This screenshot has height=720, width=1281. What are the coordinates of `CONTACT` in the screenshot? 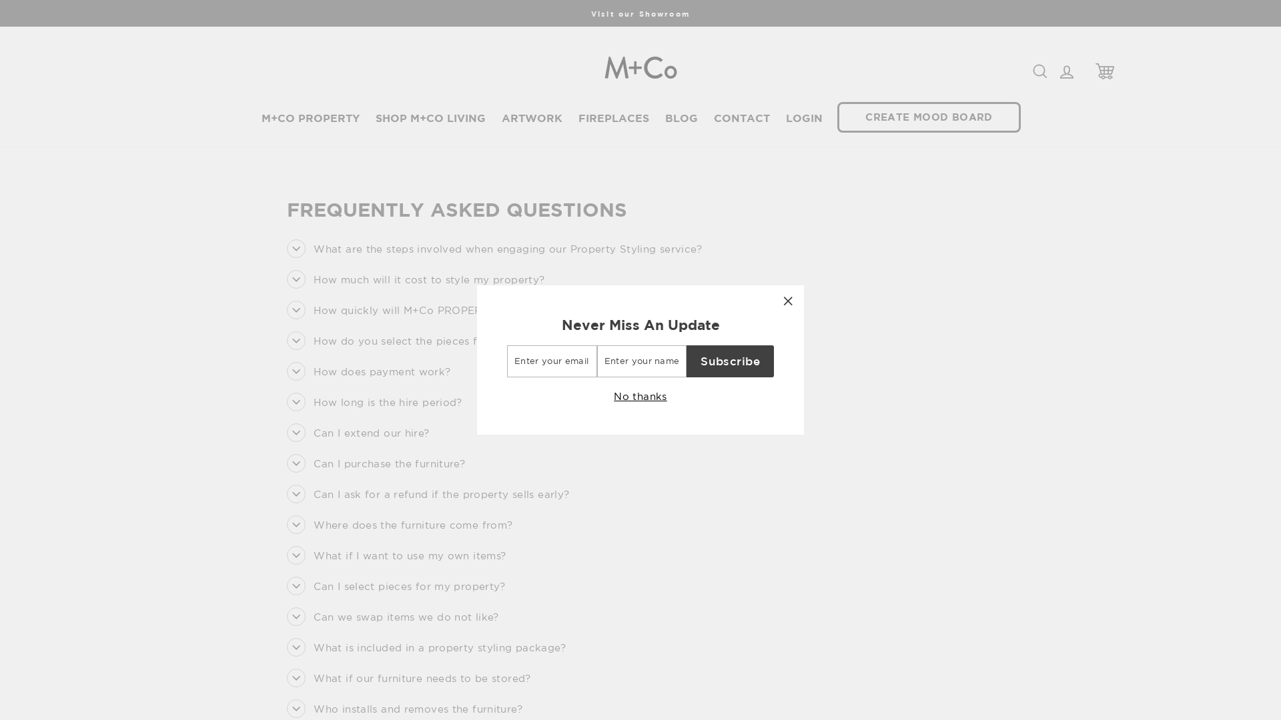 It's located at (742, 118).